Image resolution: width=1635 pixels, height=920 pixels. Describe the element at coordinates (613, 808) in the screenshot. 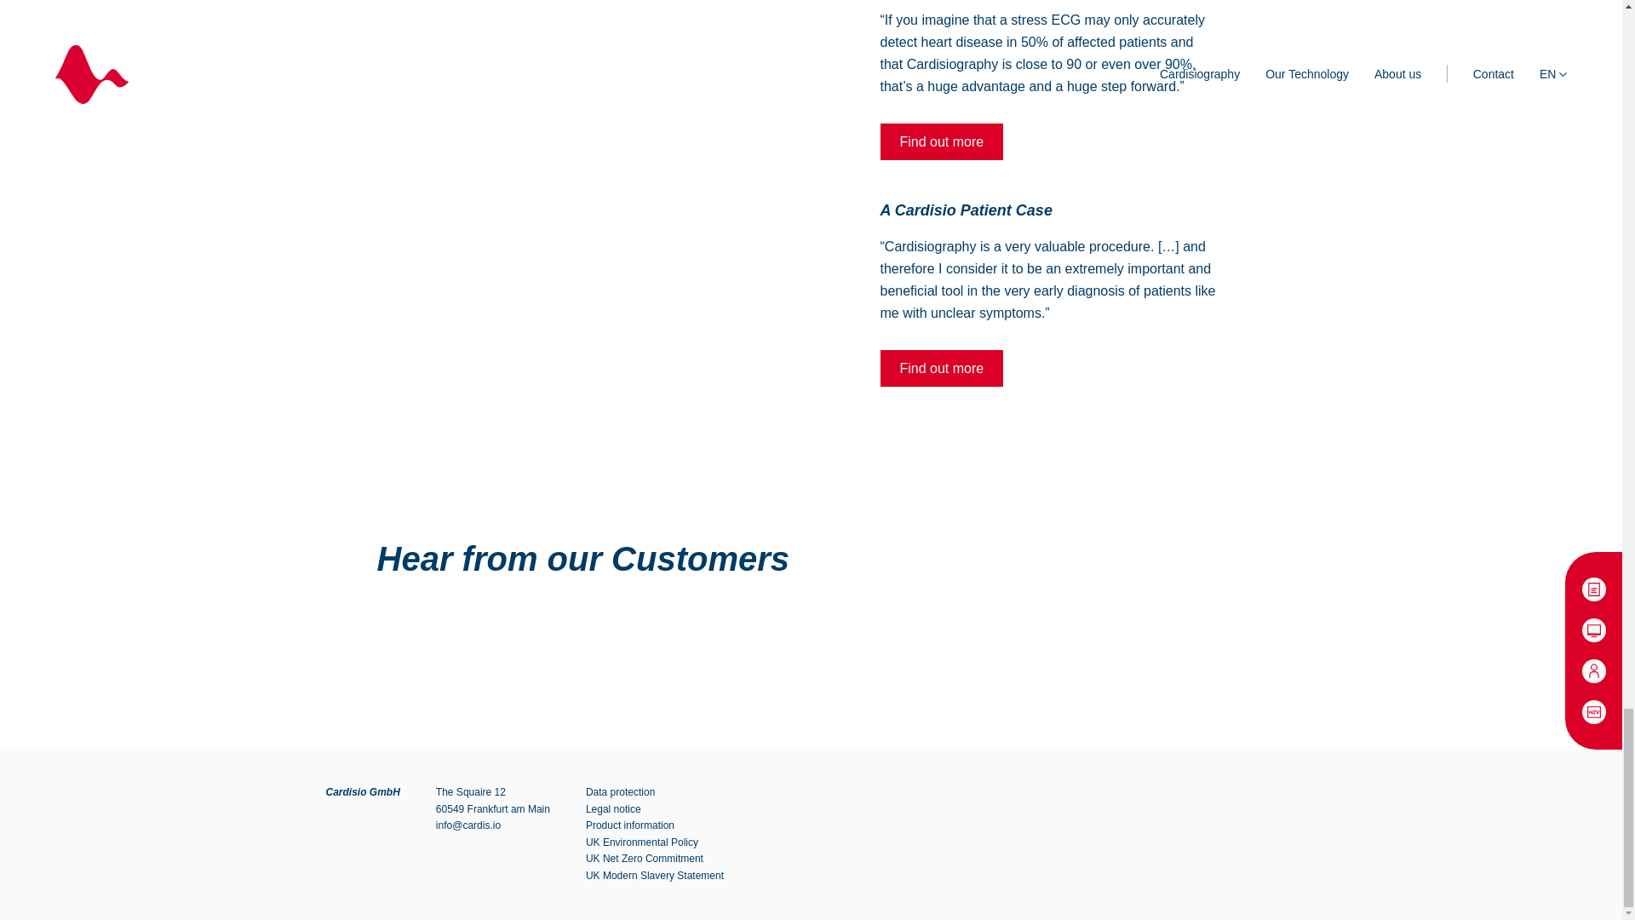

I see `Legal notice` at that location.